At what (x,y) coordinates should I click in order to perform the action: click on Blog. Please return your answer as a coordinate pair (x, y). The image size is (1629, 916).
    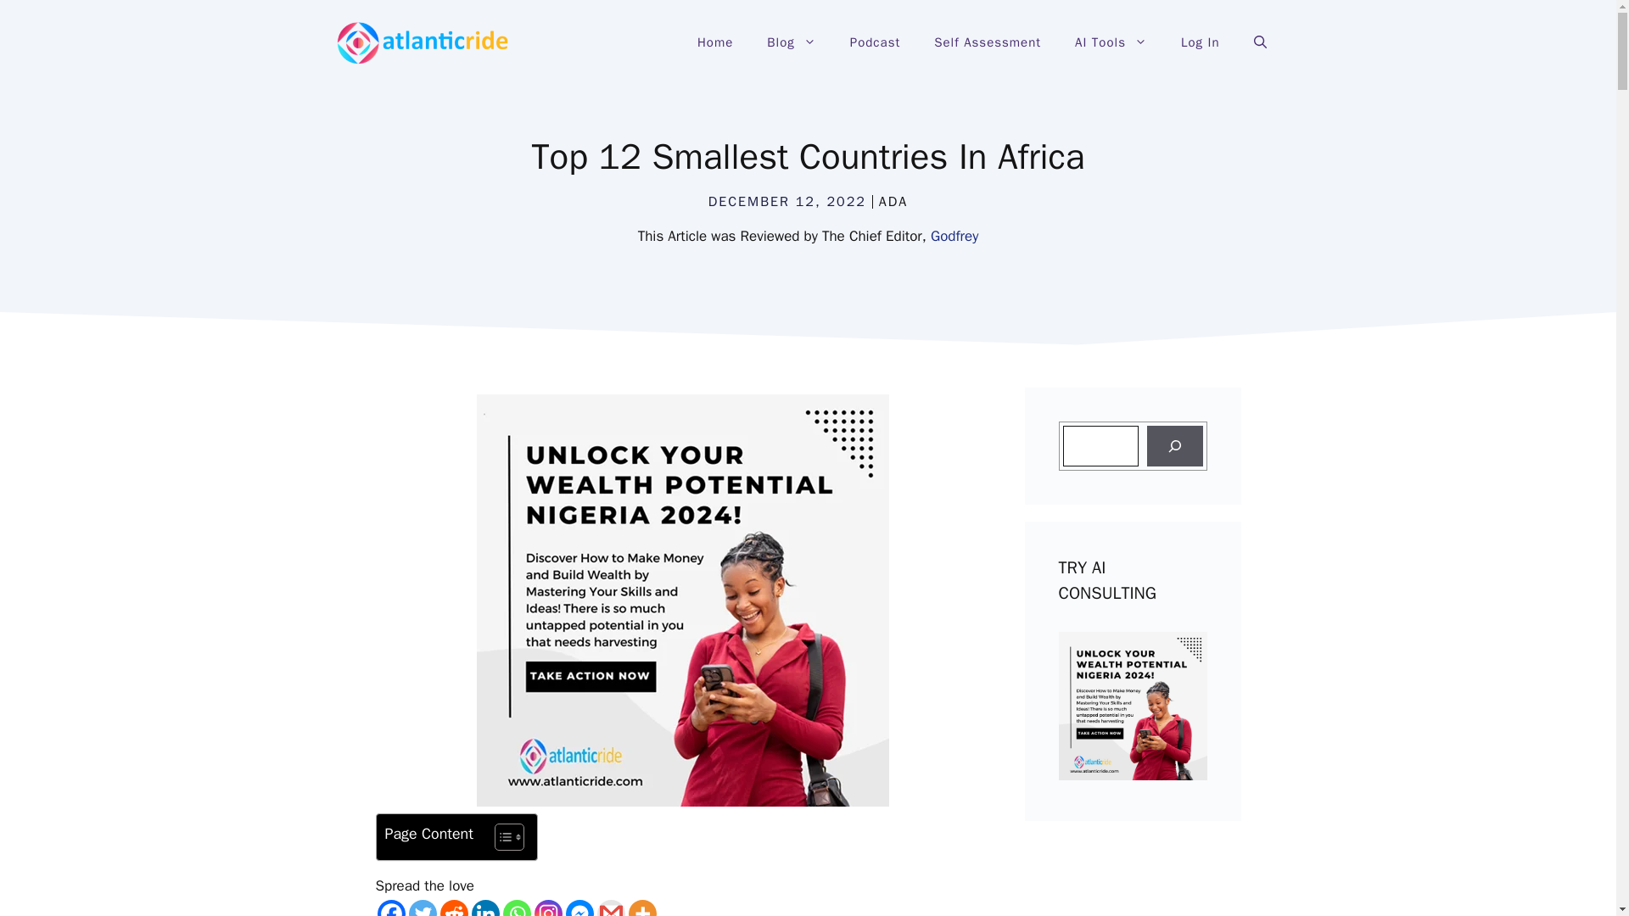
    Looking at the image, I should click on (791, 42).